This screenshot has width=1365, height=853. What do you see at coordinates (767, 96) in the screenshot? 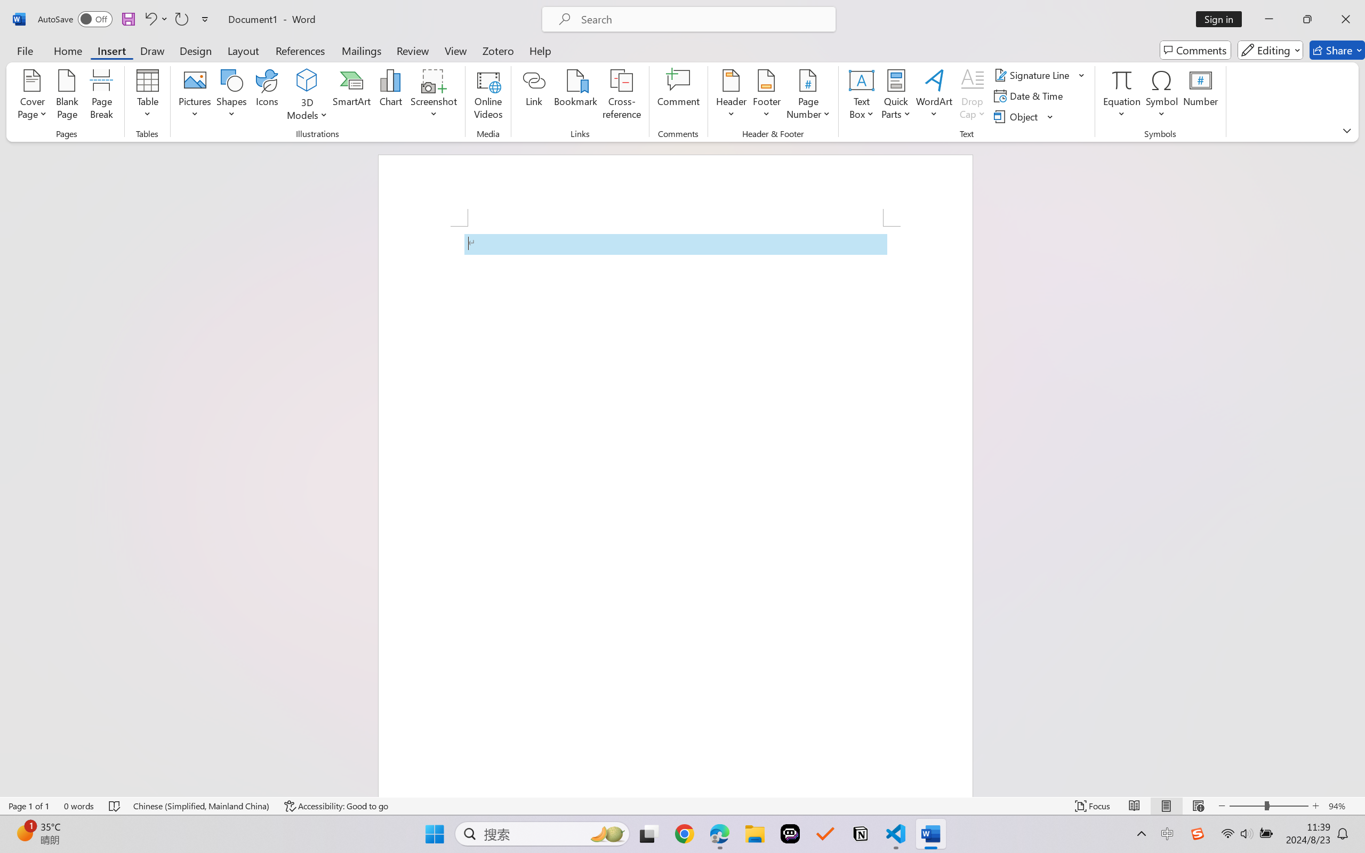
I see `Footer` at bounding box center [767, 96].